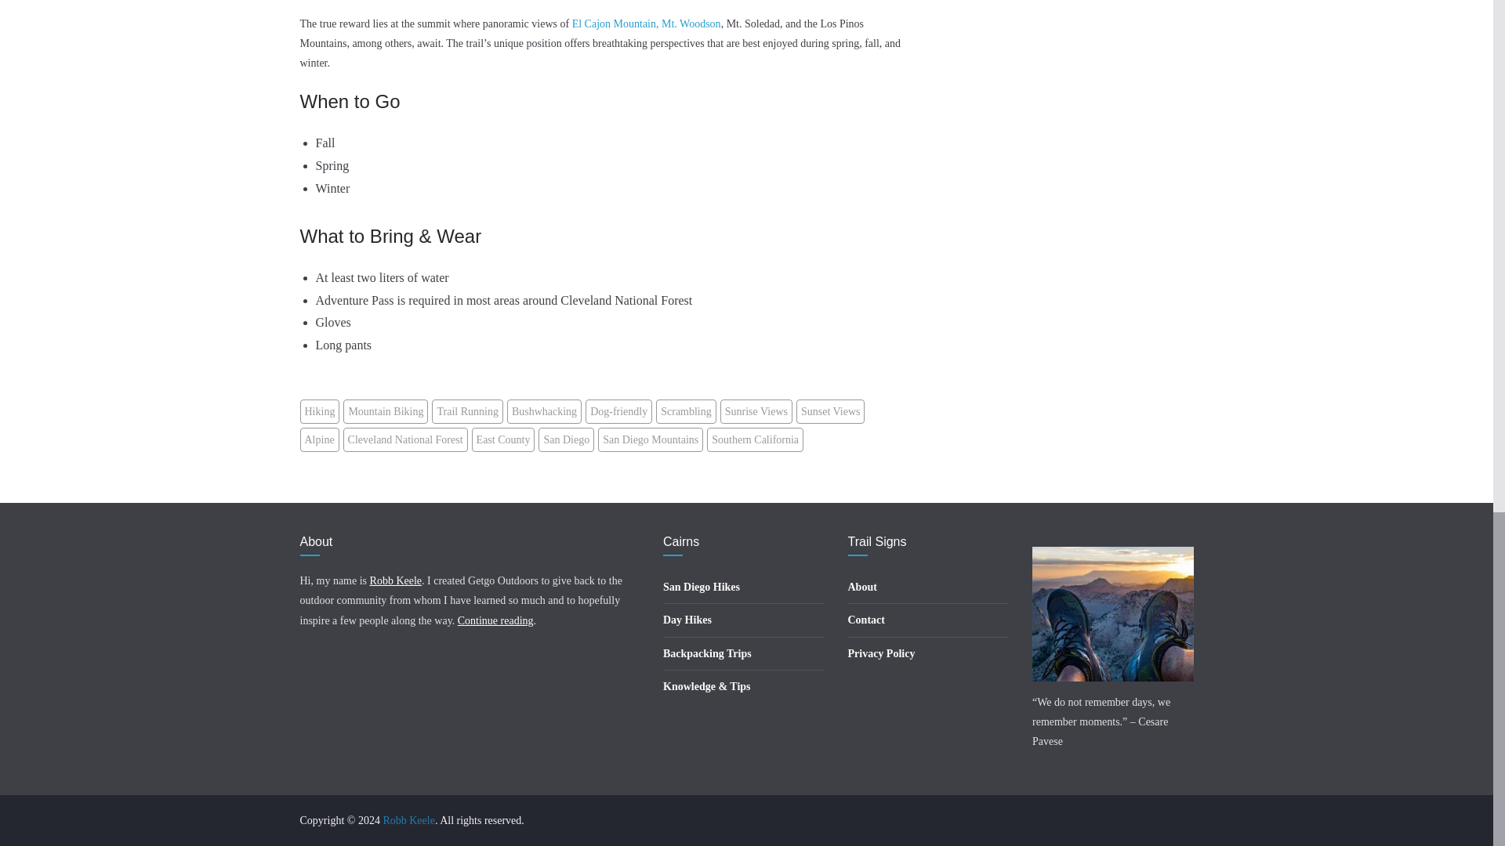  I want to click on Dog-friendly, so click(618, 411).